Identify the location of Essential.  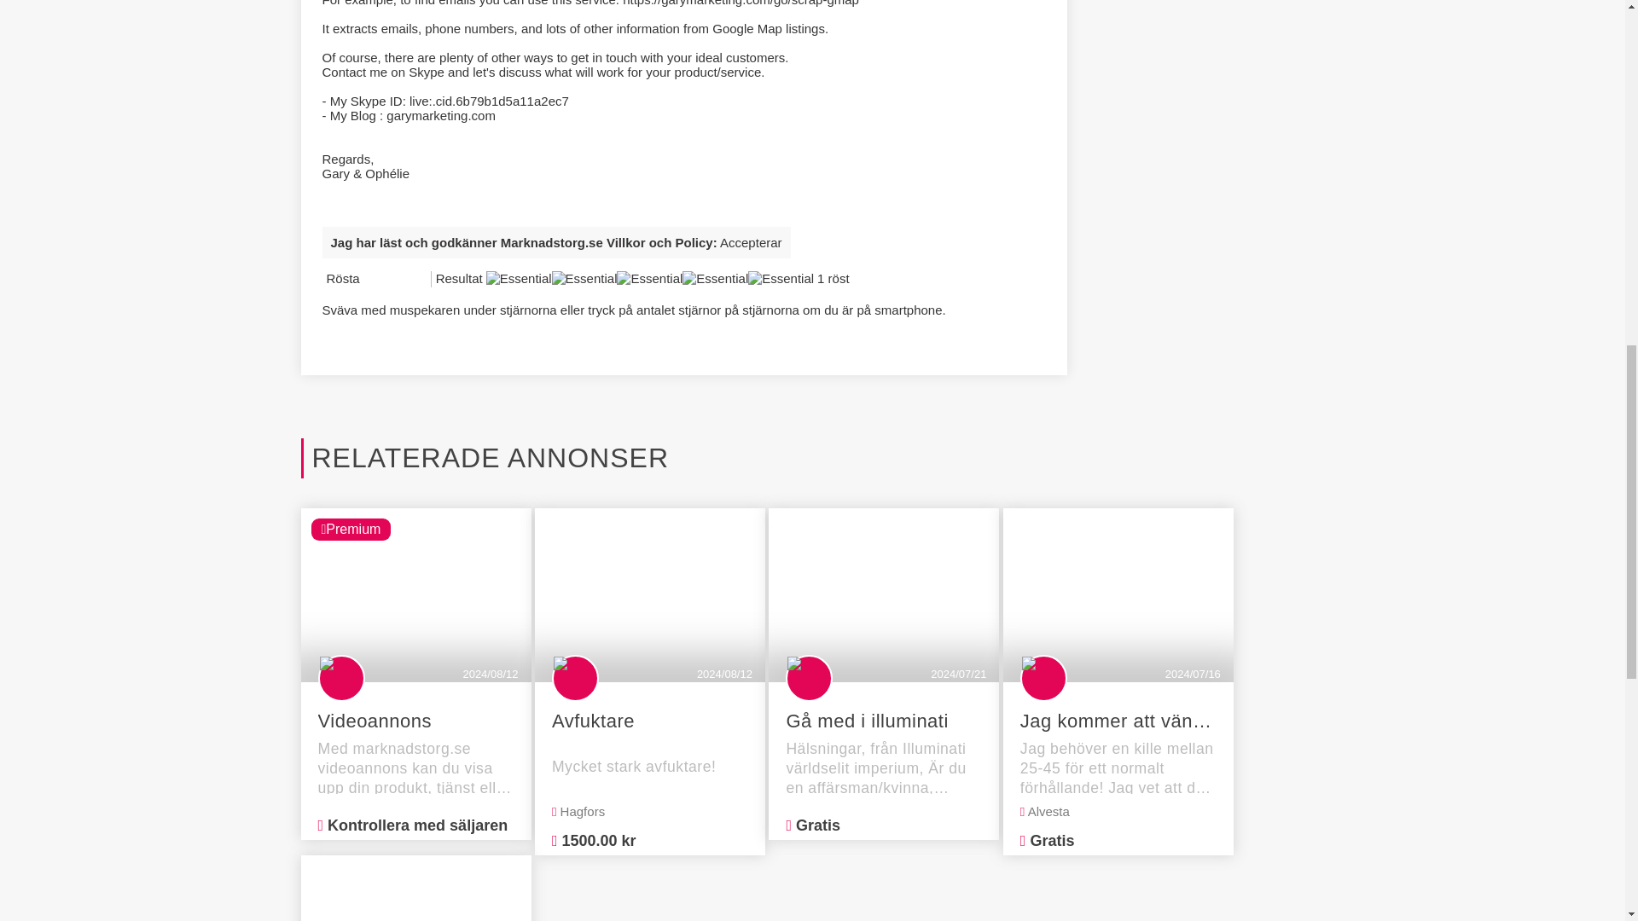
(781, 278).